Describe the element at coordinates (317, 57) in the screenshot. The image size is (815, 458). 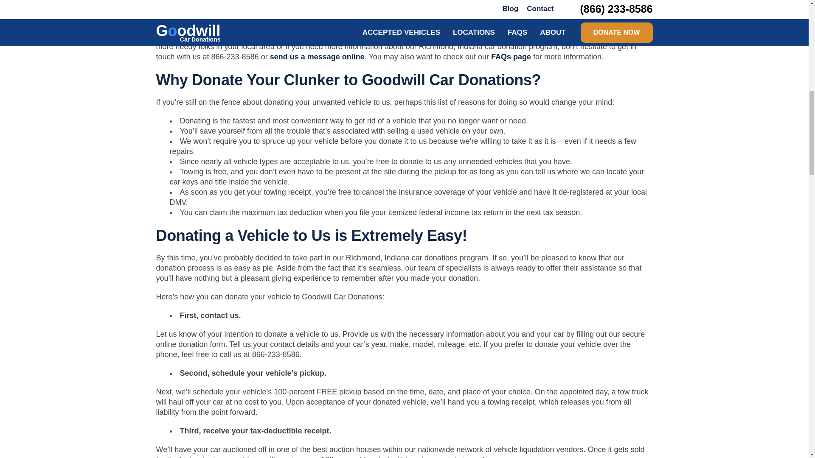
I see `send us a message online` at that location.